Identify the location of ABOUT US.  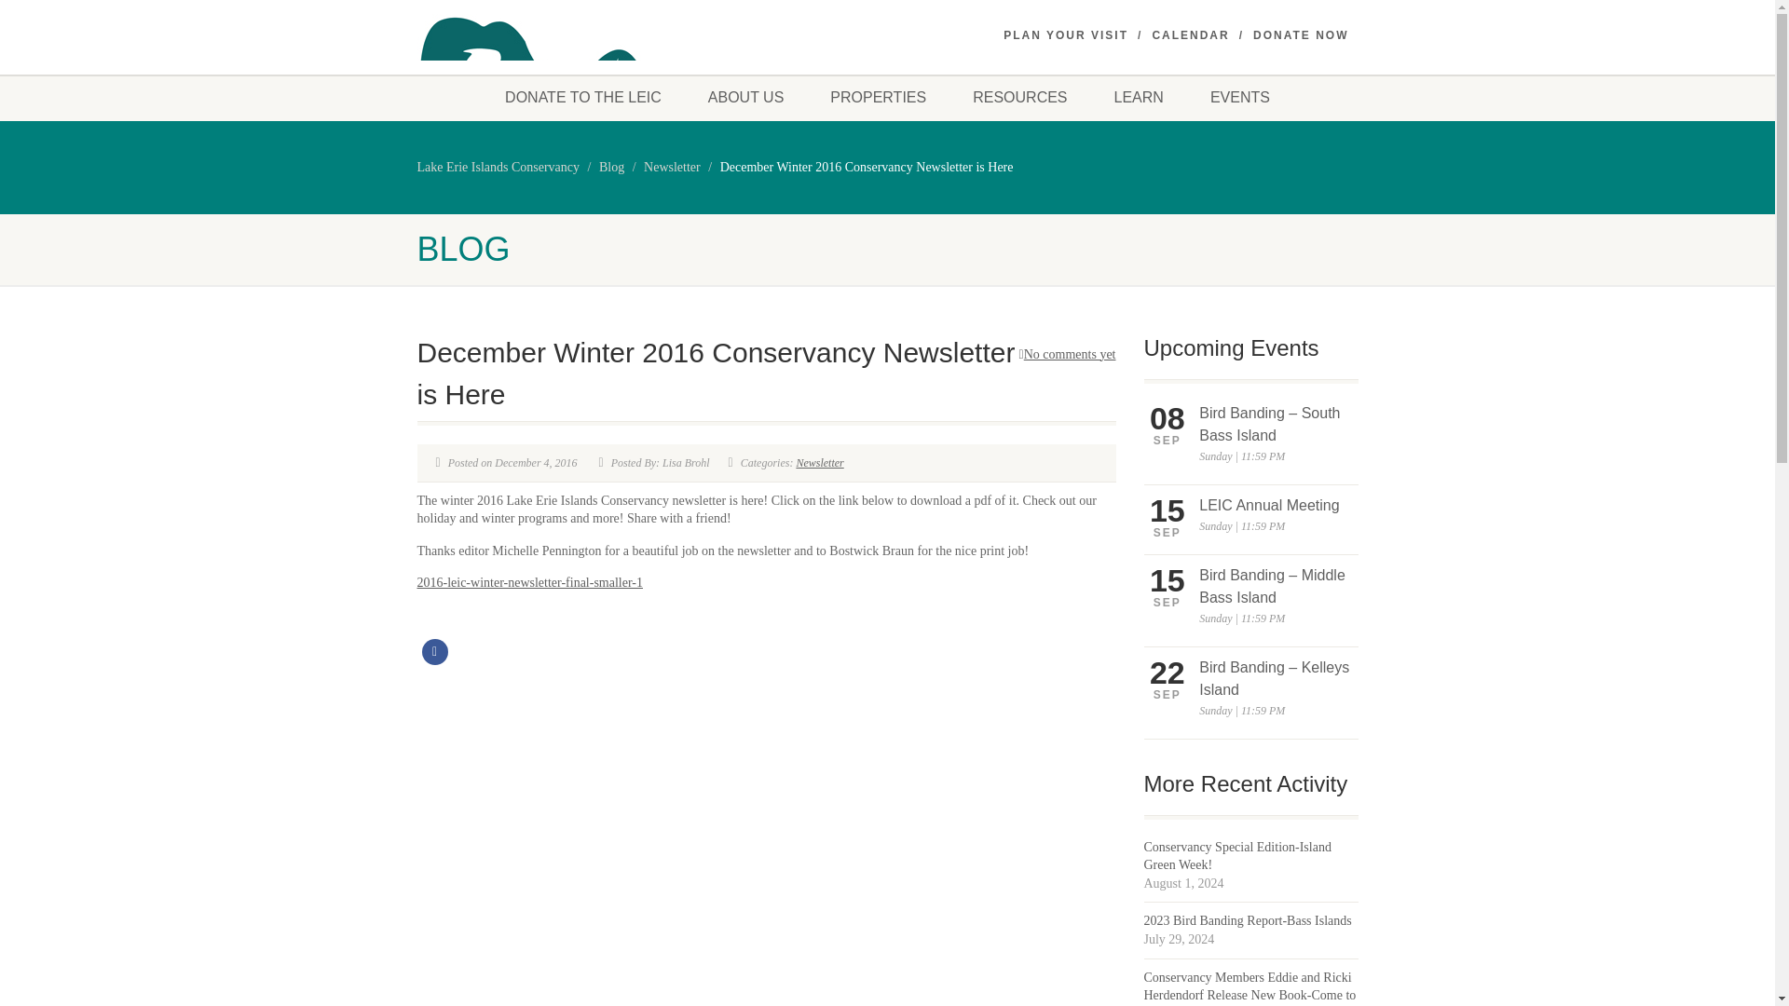
(746, 97).